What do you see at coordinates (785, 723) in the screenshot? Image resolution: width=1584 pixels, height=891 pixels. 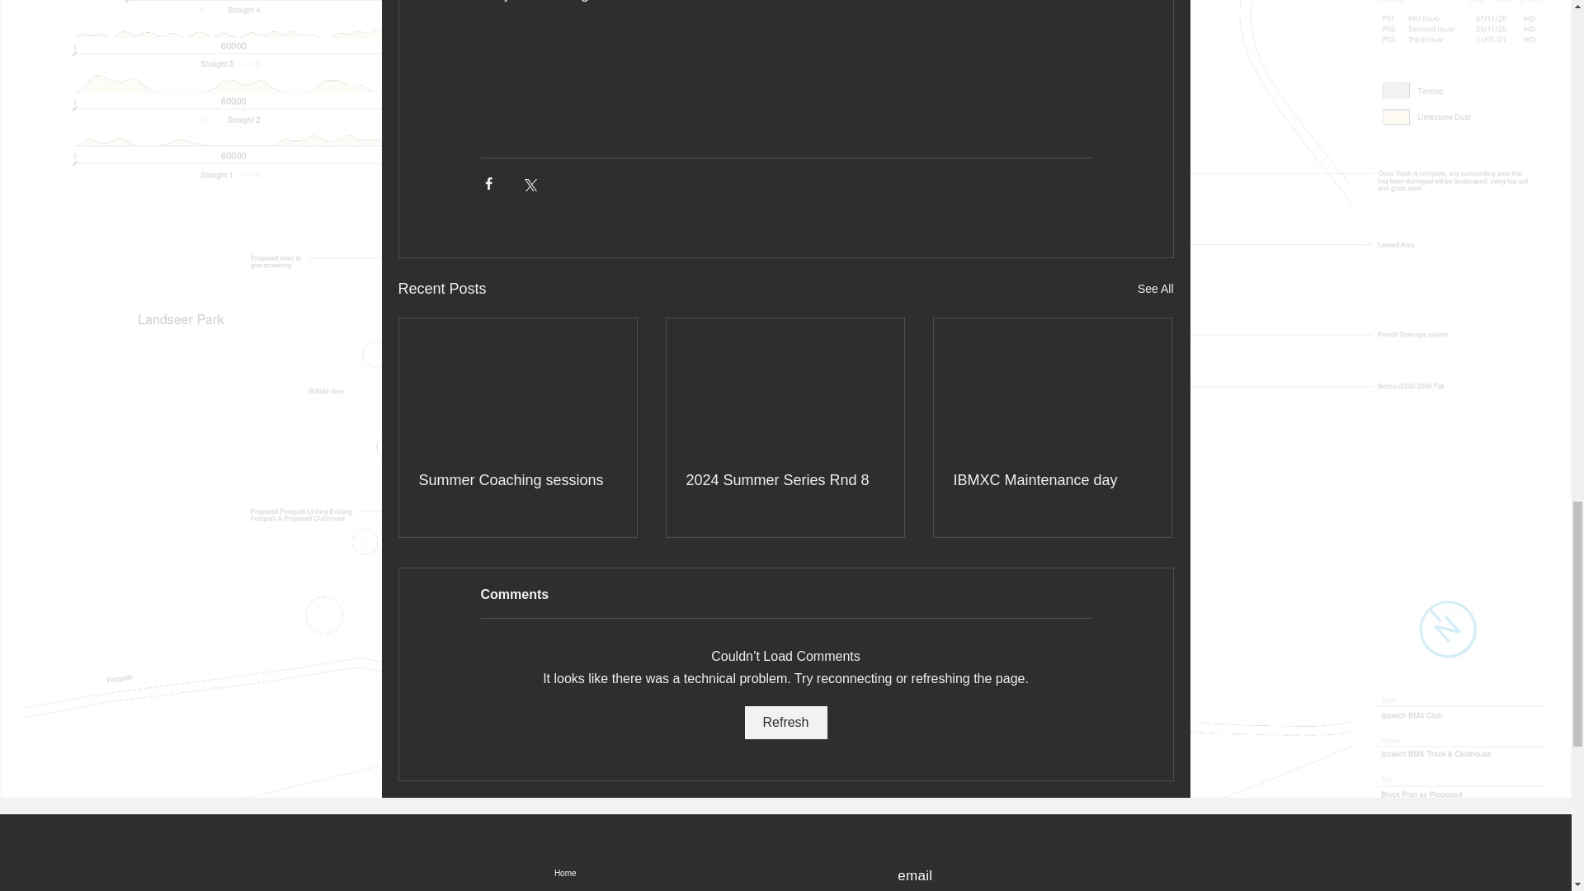 I see `Refresh` at bounding box center [785, 723].